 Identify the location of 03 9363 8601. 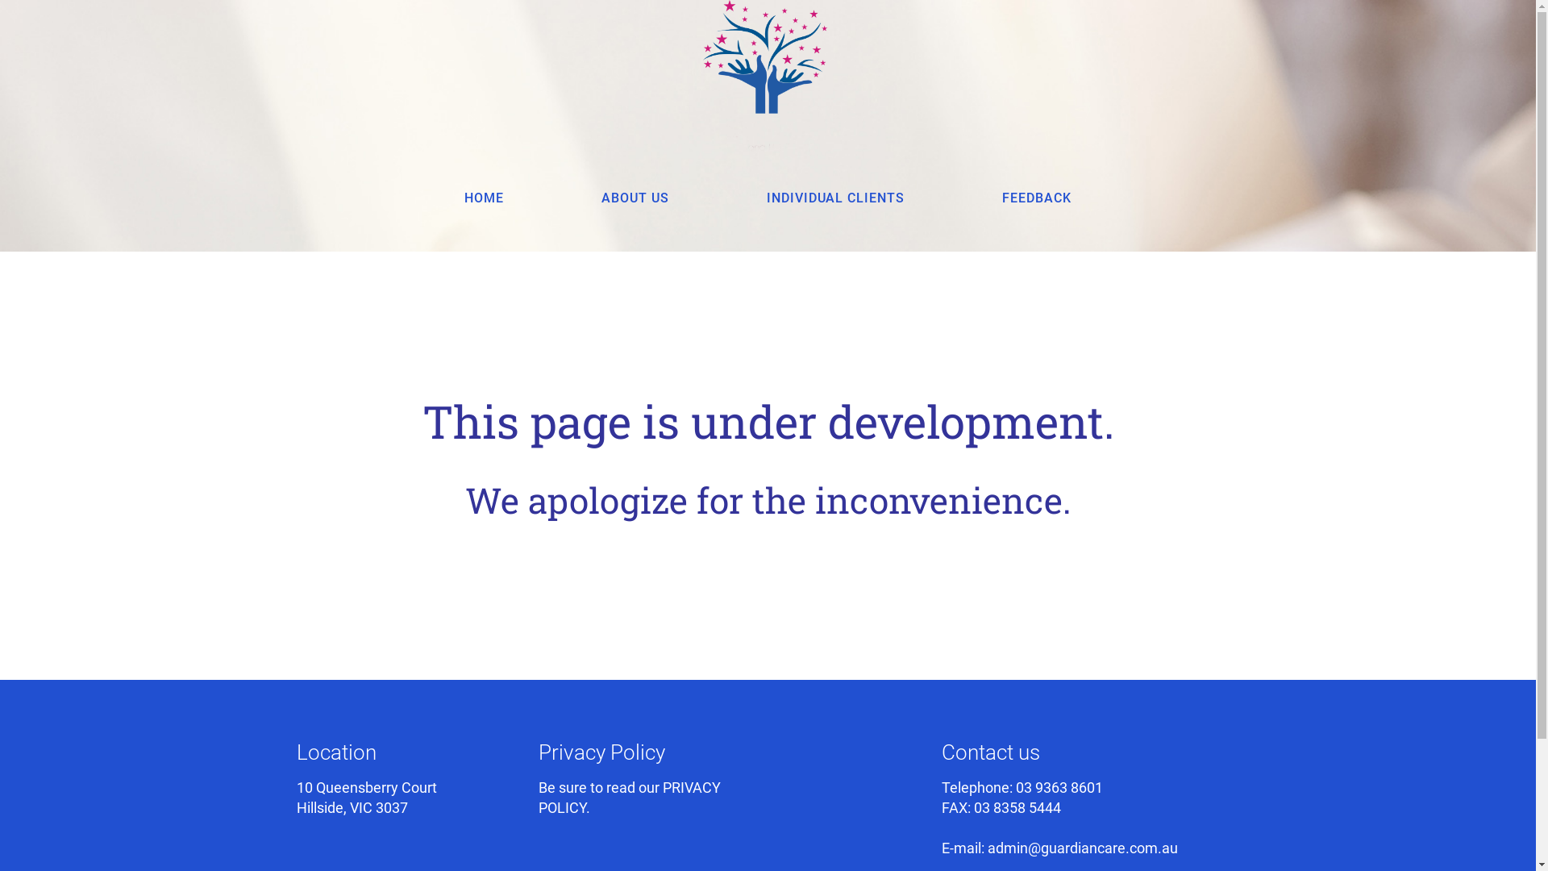
(1059, 787).